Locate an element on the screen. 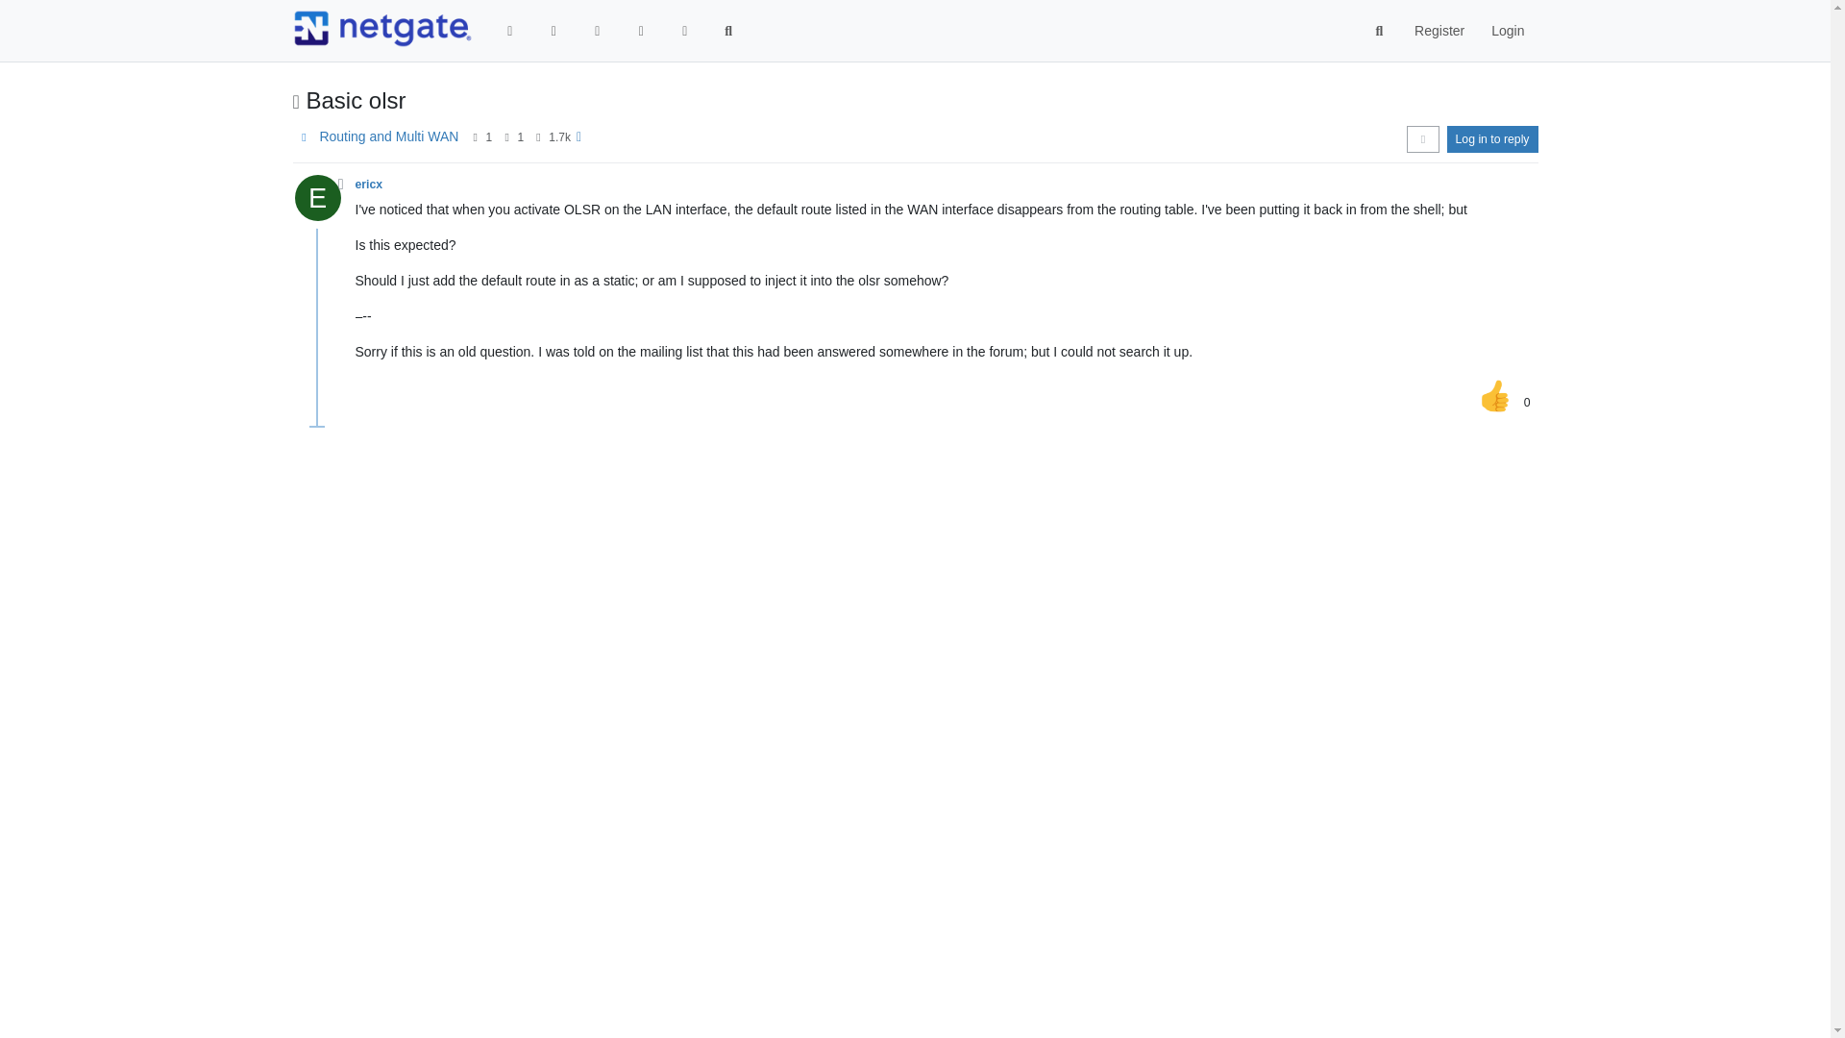  Routing and Multi WAN is located at coordinates (388, 136).